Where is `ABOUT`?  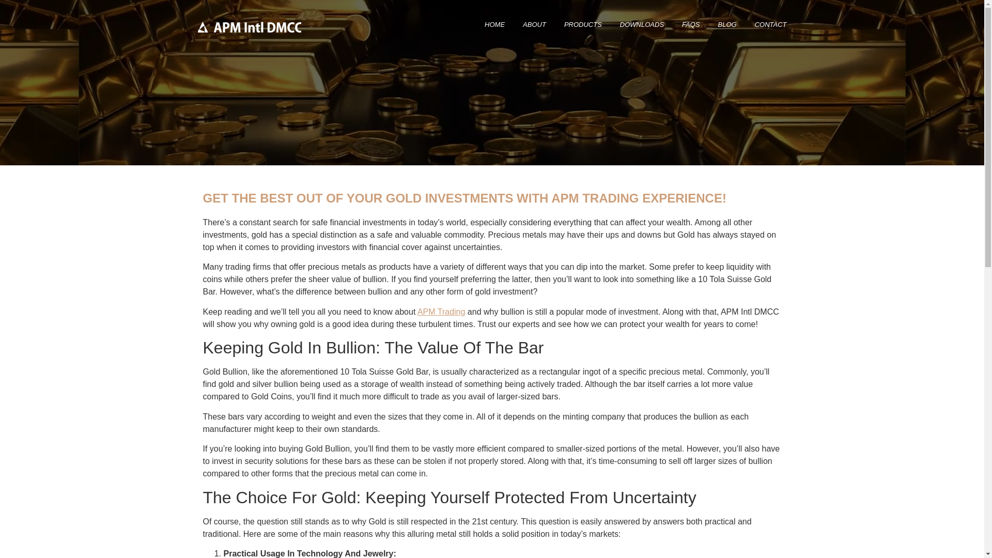 ABOUT is located at coordinates (534, 25).